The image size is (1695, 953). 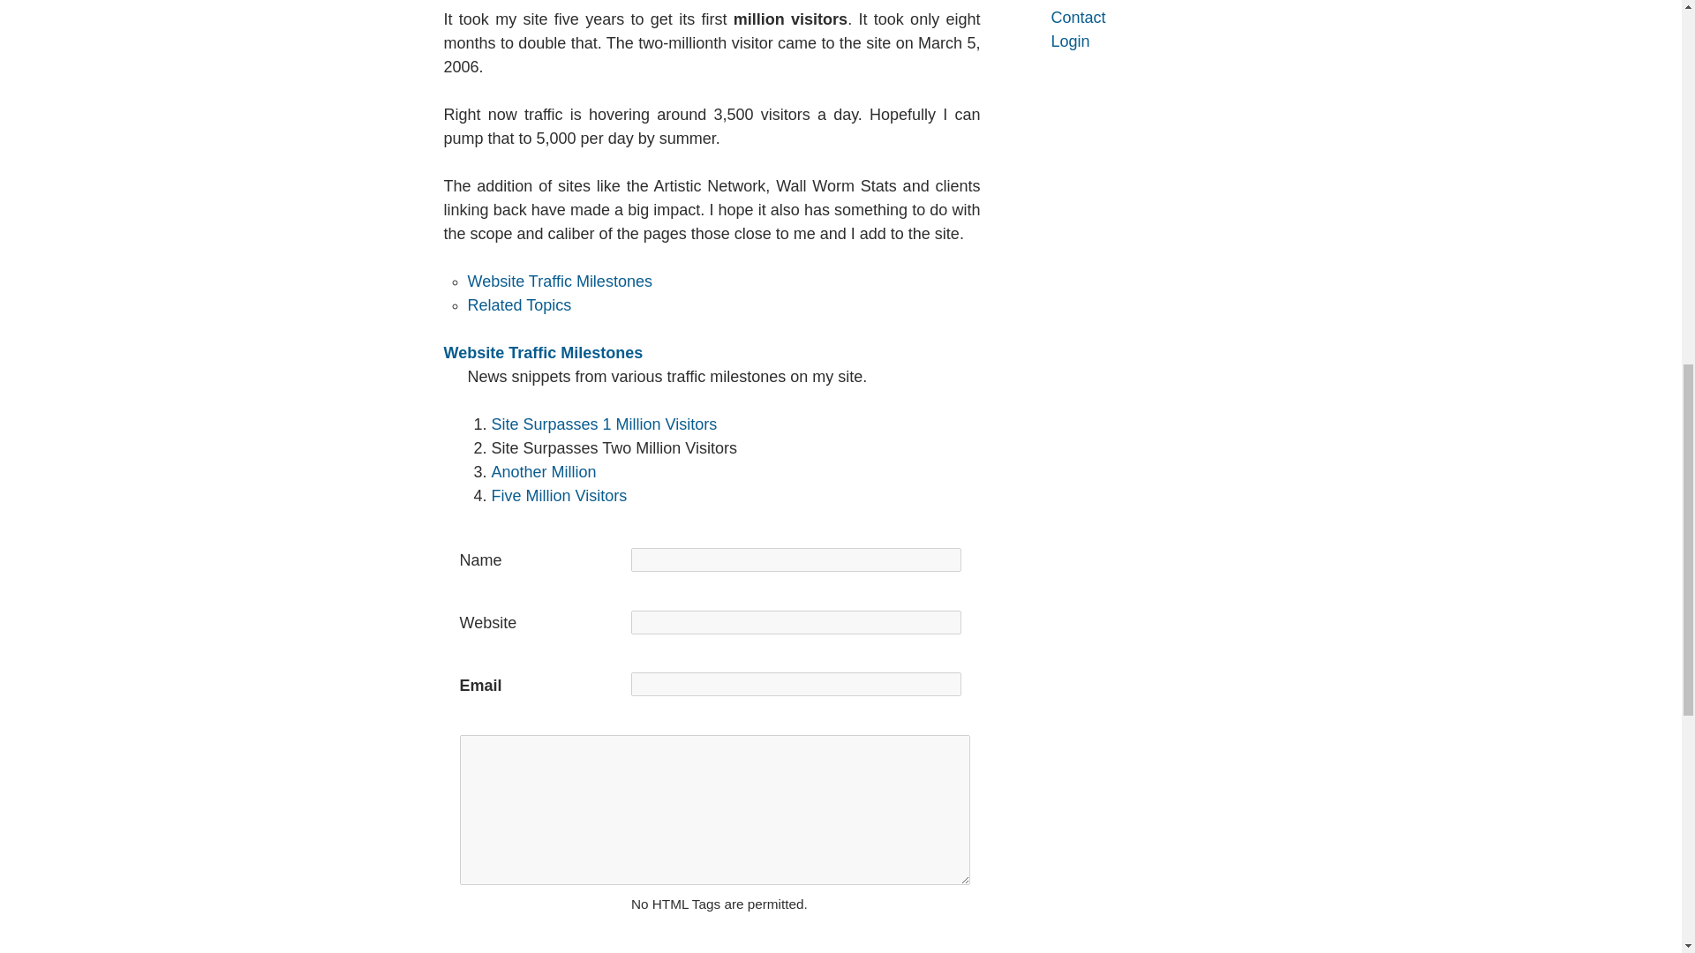 I want to click on Login, so click(x=1131, y=41).